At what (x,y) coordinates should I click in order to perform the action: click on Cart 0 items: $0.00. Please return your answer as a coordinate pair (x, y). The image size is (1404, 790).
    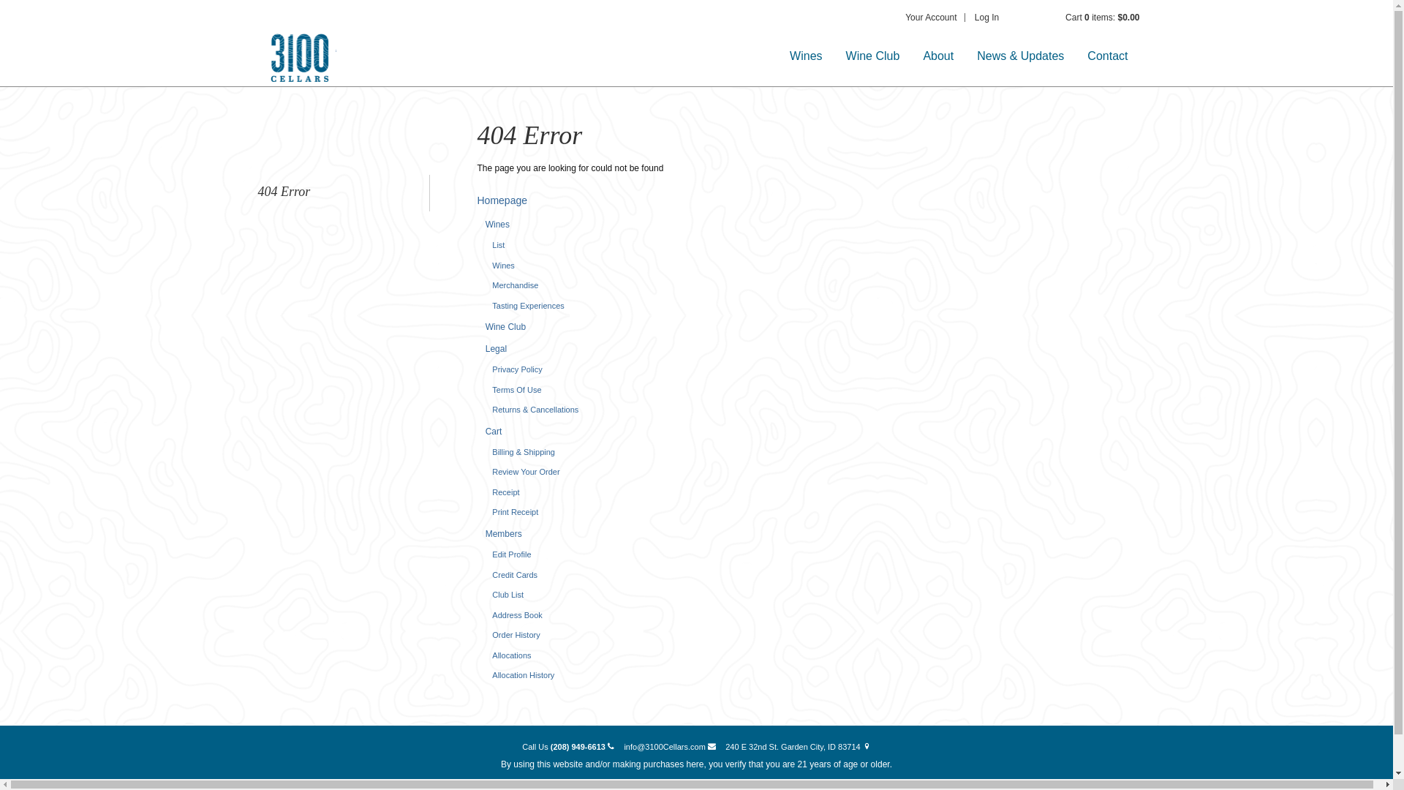
    Looking at the image, I should click on (1103, 18).